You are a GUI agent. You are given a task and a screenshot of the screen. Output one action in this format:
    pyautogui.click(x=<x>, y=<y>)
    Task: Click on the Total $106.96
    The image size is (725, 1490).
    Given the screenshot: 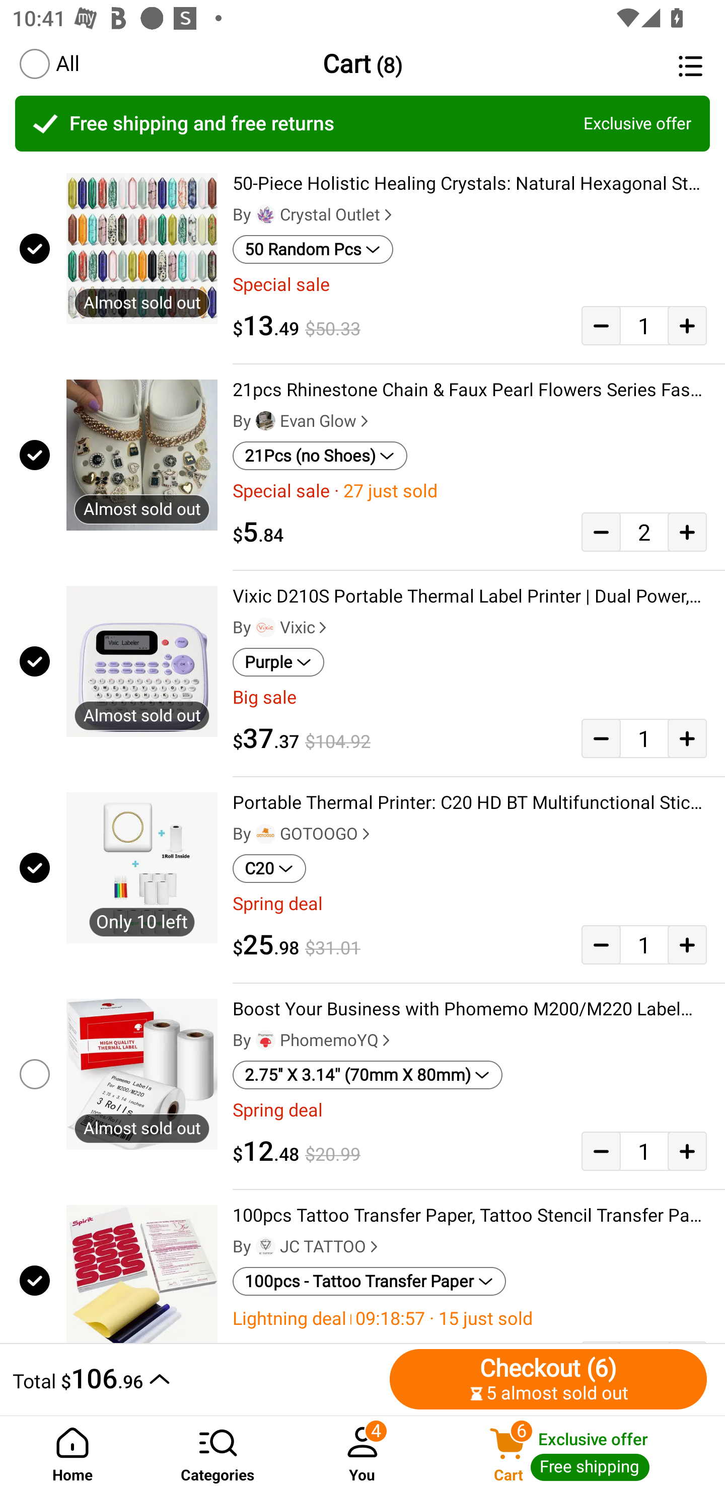 What is the action you would take?
    pyautogui.click(x=196, y=1379)
    